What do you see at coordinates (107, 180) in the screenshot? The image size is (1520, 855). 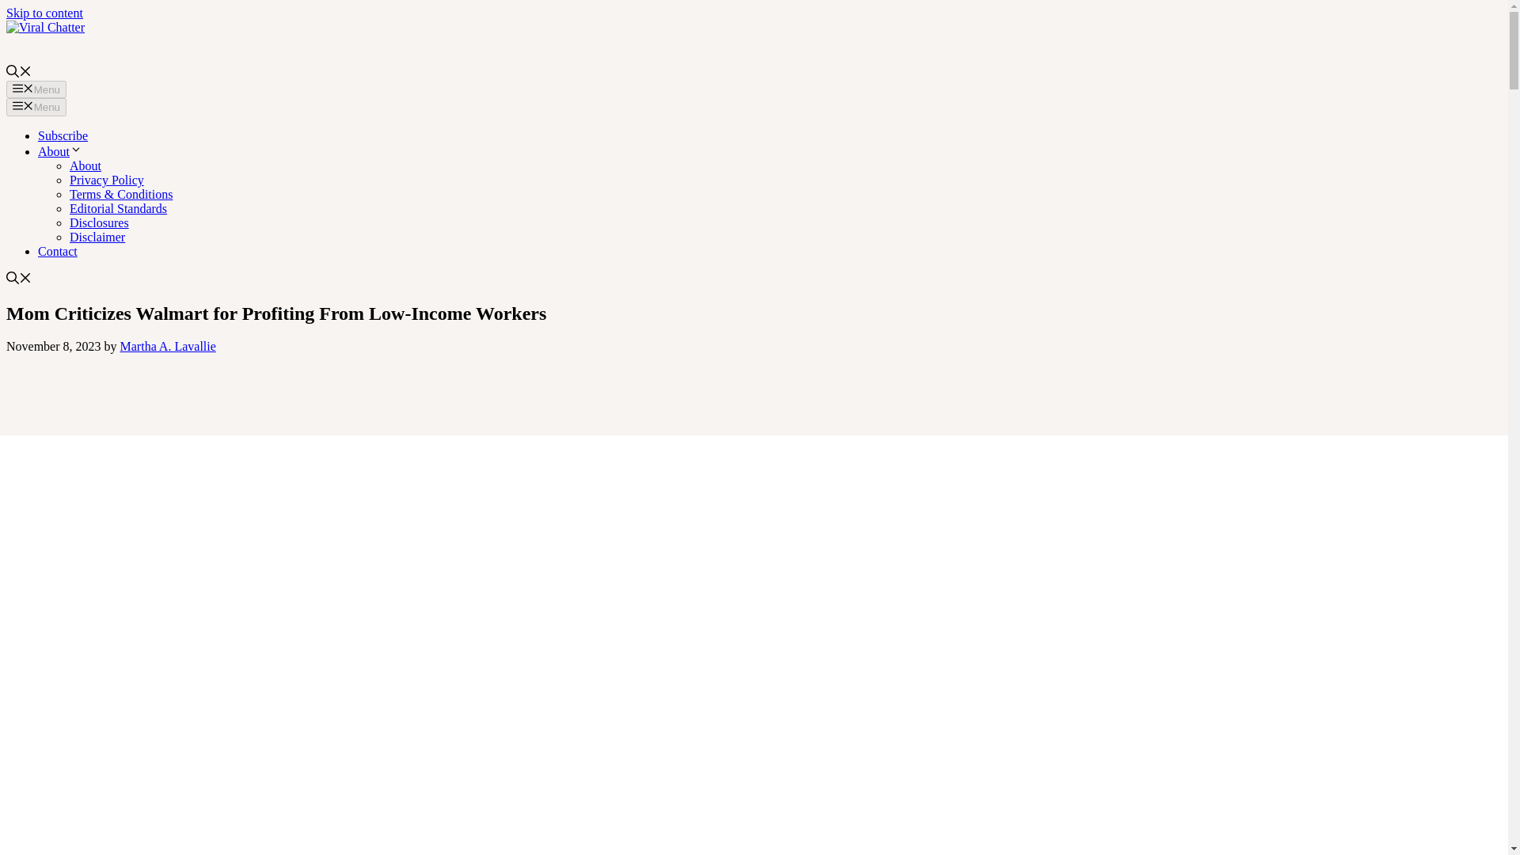 I see `Privacy Policy` at bounding box center [107, 180].